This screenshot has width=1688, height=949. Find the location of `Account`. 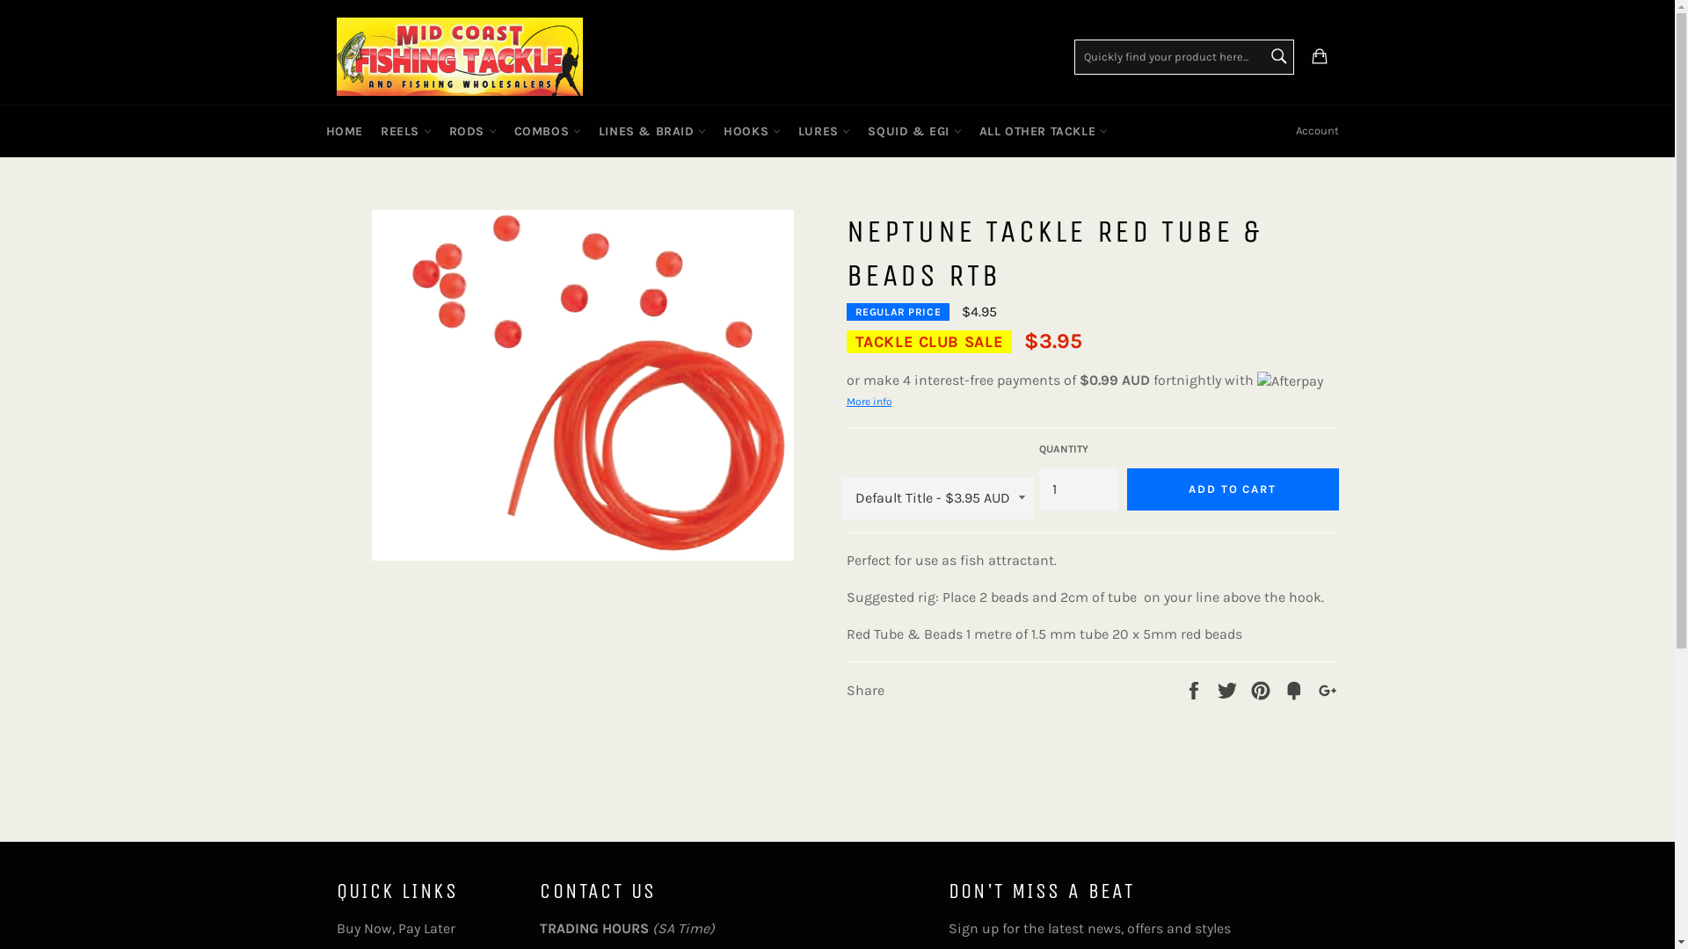

Account is located at coordinates (1317, 131).